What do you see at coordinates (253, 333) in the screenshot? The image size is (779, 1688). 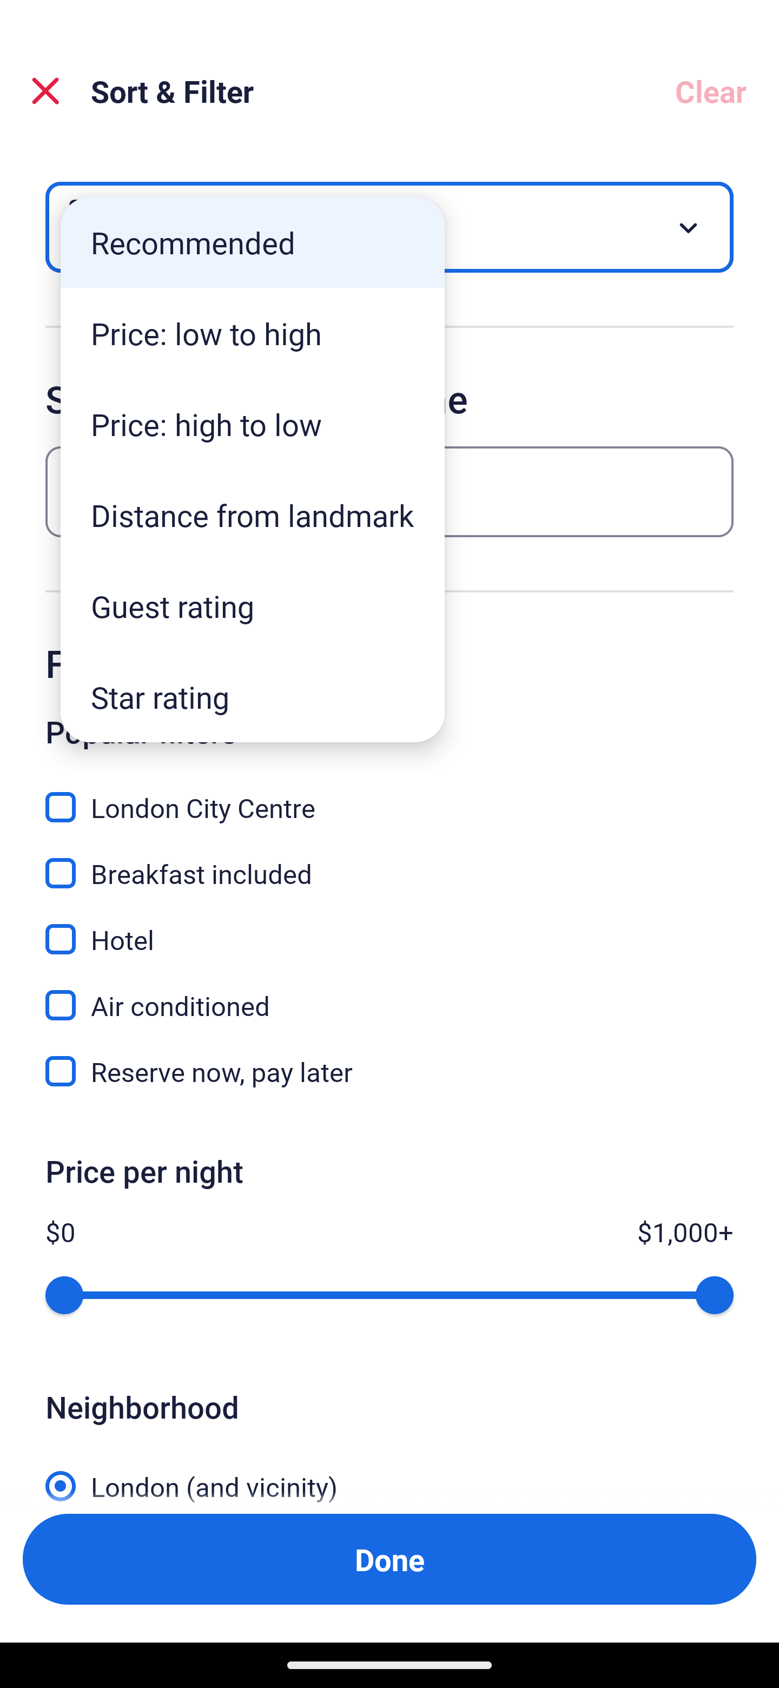 I see `Price: low to high` at bounding box center [253, 333].